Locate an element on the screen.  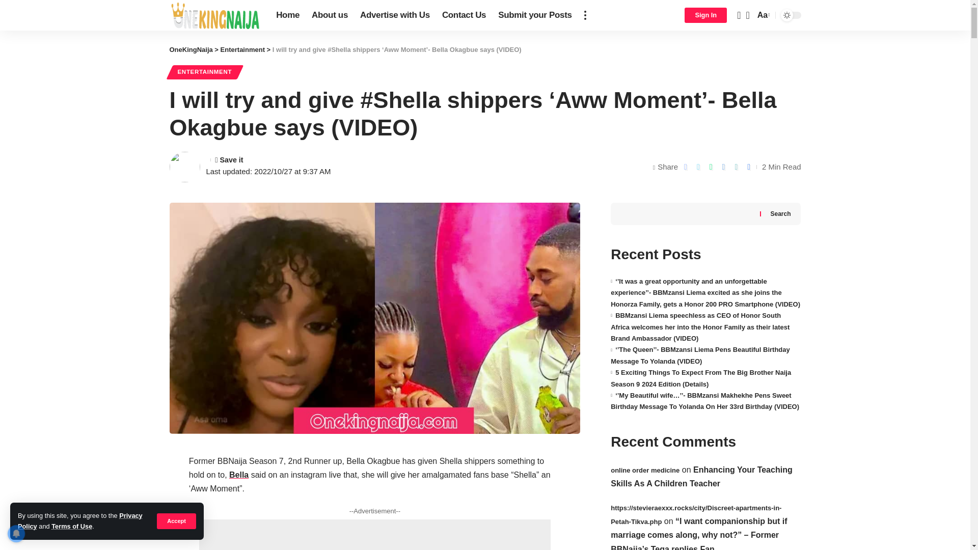
Terms of Use is located at coordinates (71, 527).